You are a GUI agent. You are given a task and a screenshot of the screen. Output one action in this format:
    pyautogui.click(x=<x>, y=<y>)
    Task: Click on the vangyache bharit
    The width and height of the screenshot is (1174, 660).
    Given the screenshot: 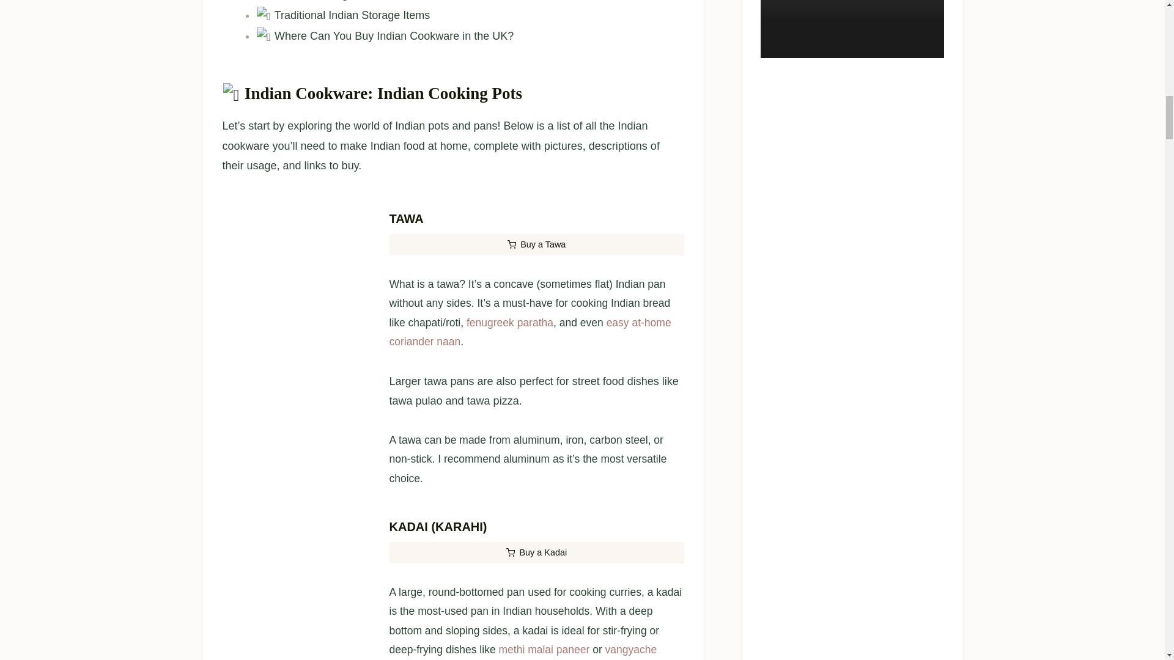 What is the action you would take?
    pyautogui.click(x=522, y=651)
    